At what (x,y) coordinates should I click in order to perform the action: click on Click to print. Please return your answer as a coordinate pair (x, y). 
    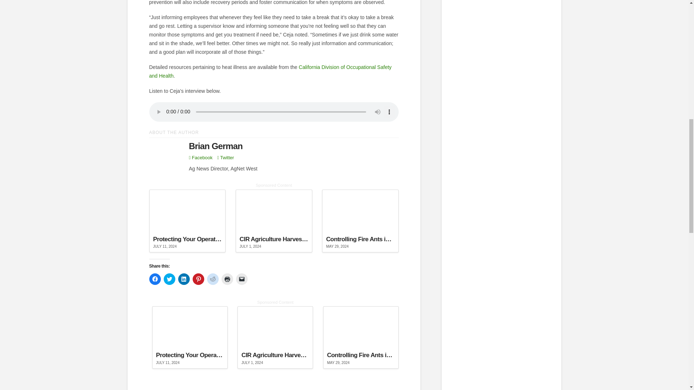
    Looking at the image, I should click on (227, 279).